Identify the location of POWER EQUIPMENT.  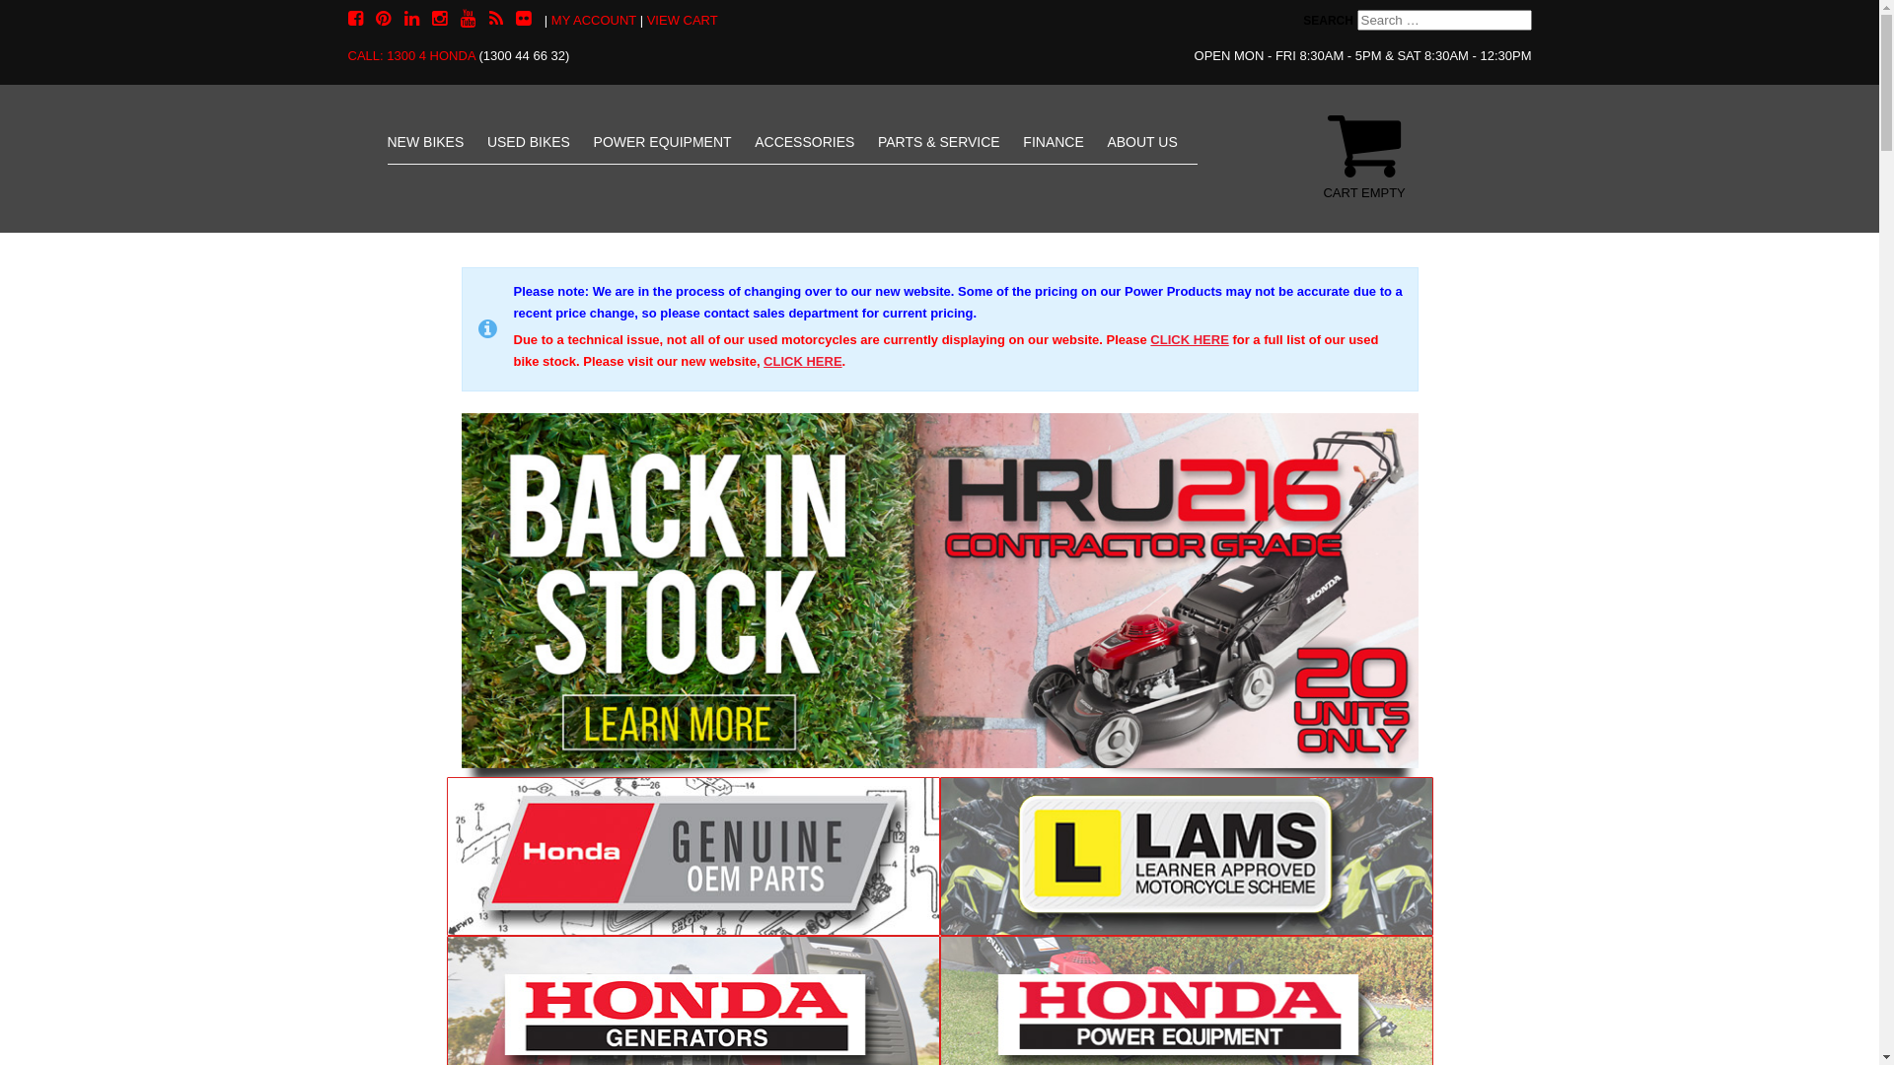
(663, 142).